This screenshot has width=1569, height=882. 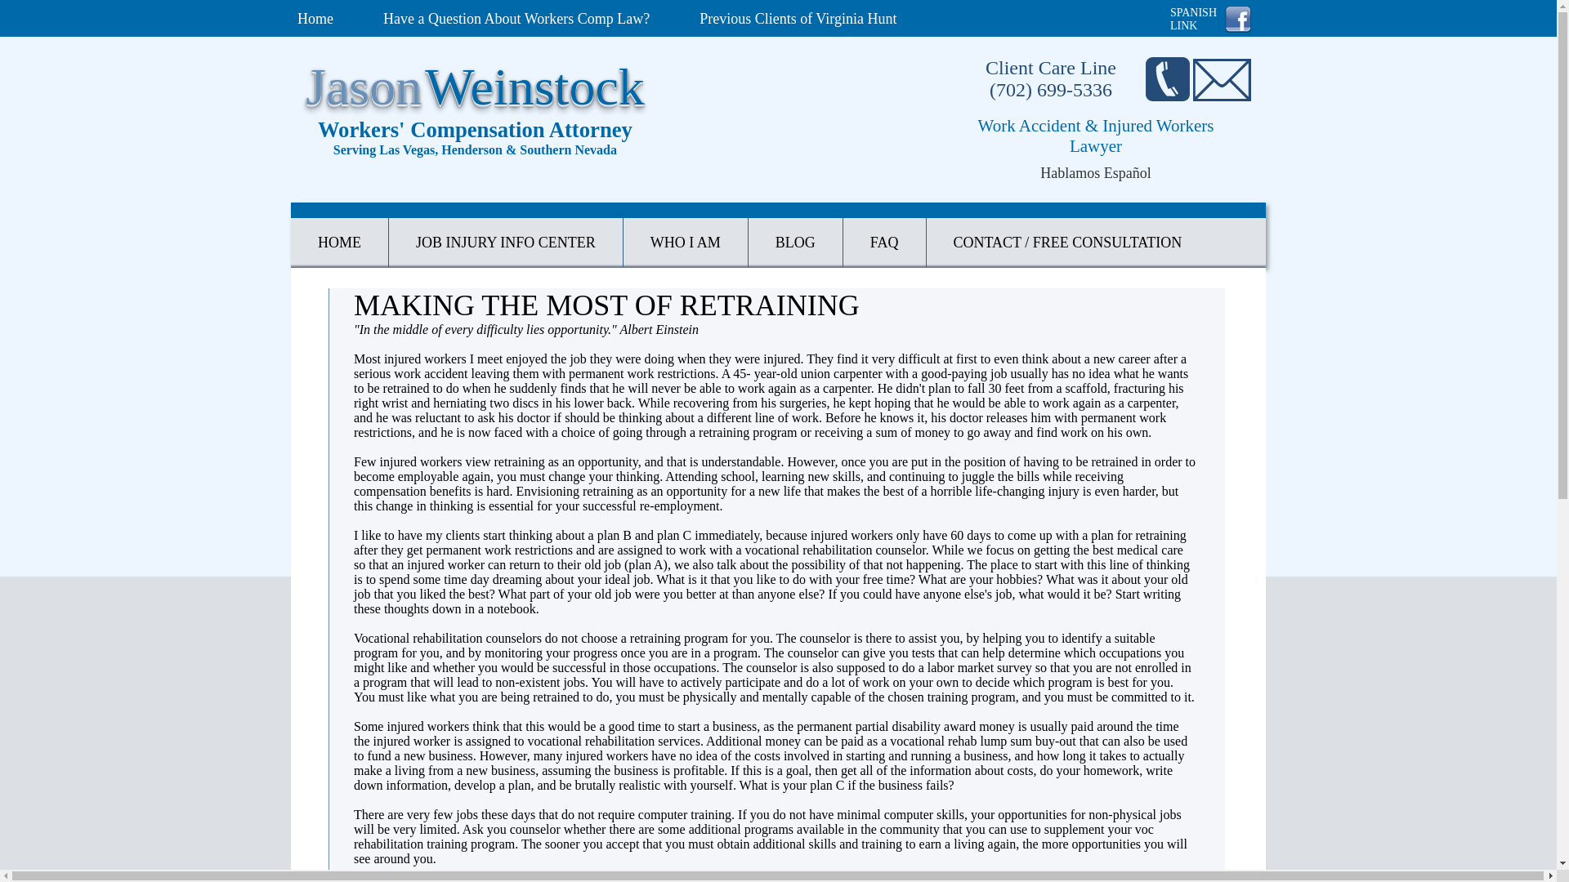 What do you see at coordinates (339, 243) in the screenshot?
I see `Have a Question About Workers Comp Law?` at bounding box center [339, 243].